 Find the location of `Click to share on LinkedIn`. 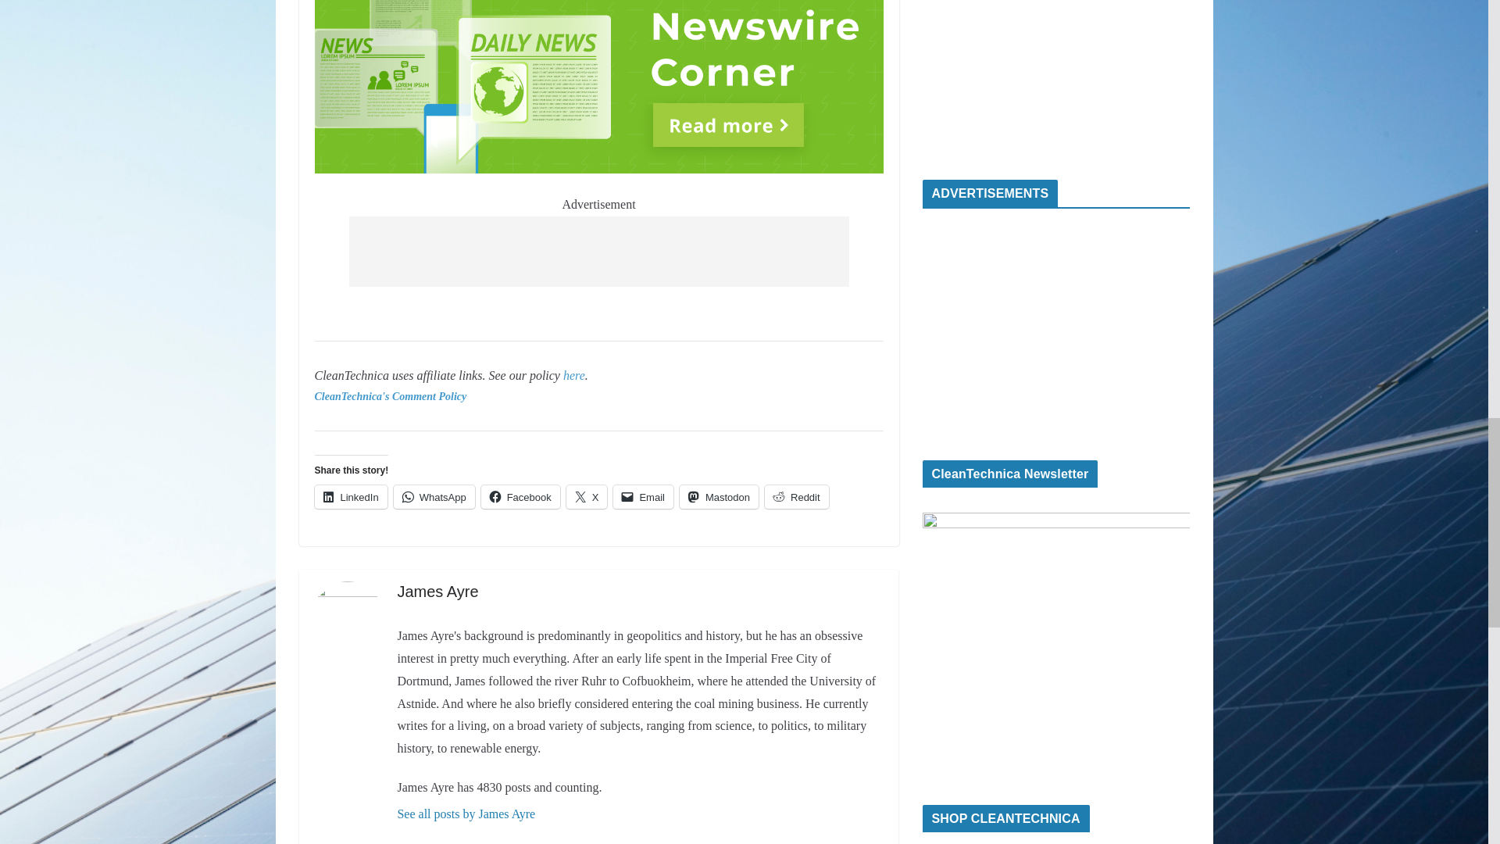

Click to share on LinkedIn is located at coordinates (350, 497).